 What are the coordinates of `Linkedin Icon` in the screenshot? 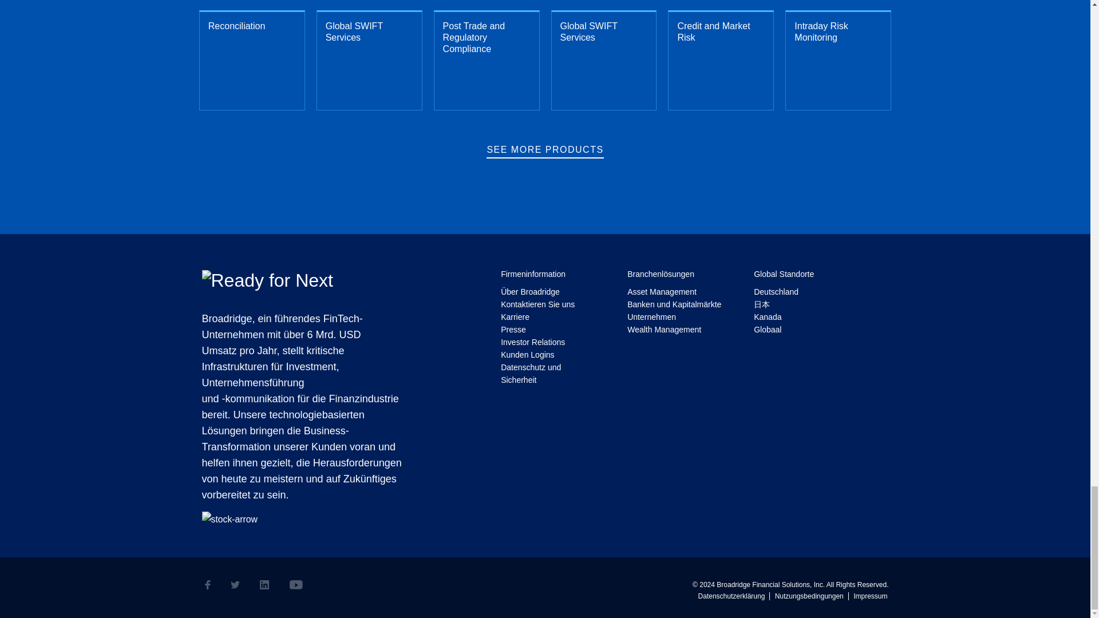 It's located at (264, 585).